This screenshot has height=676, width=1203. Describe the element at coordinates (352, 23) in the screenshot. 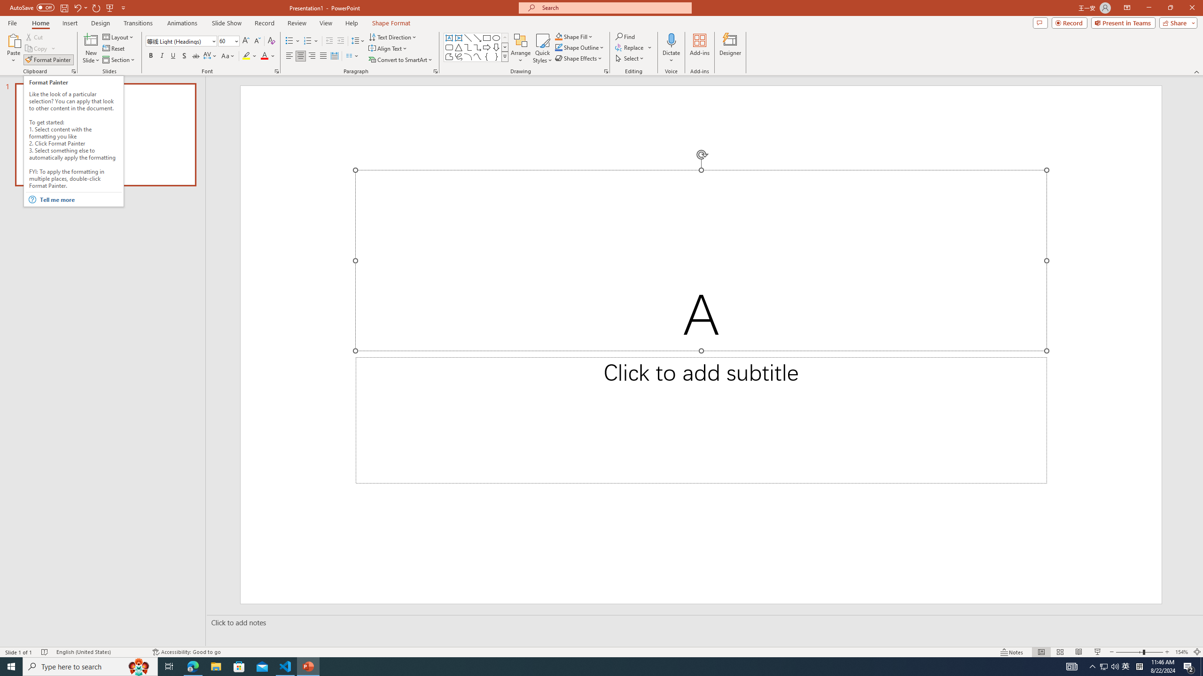

I see `Help` at that location.